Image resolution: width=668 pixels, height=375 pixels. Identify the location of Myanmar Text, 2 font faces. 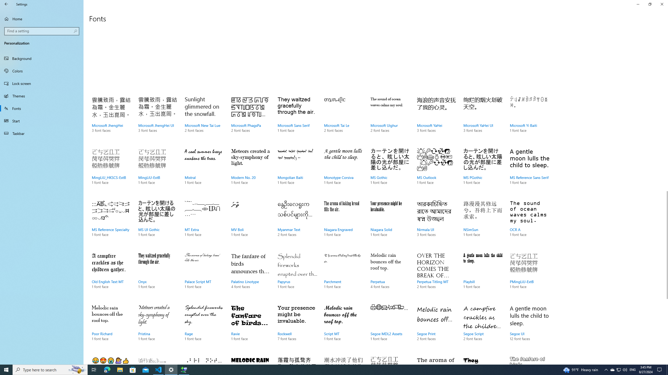
(297, 224).